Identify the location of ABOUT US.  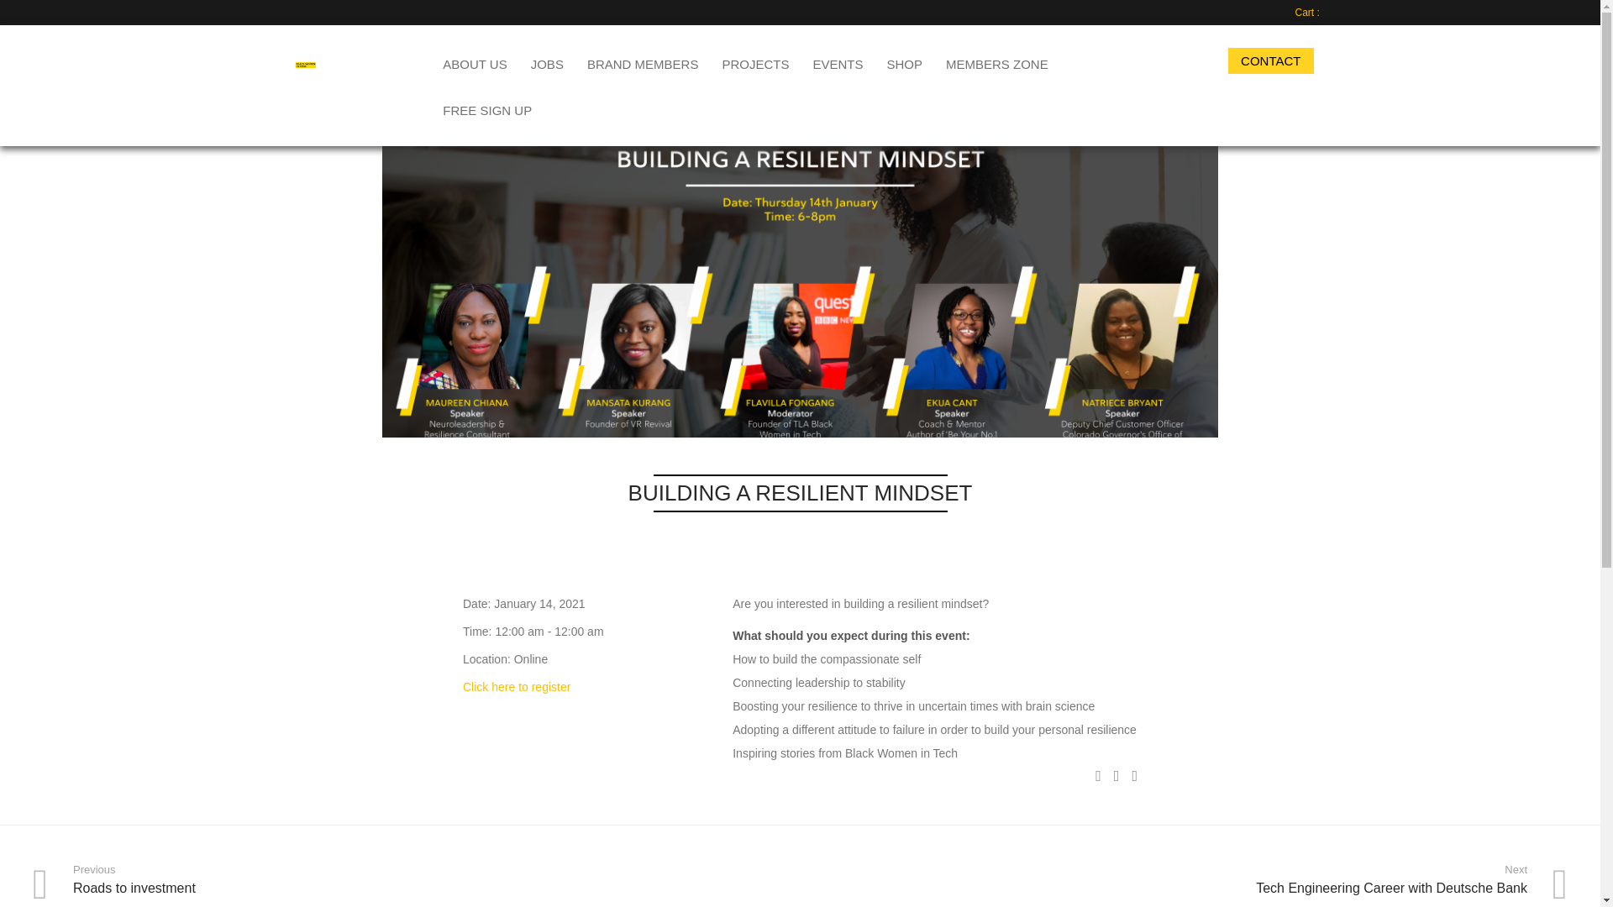
(474, 62).